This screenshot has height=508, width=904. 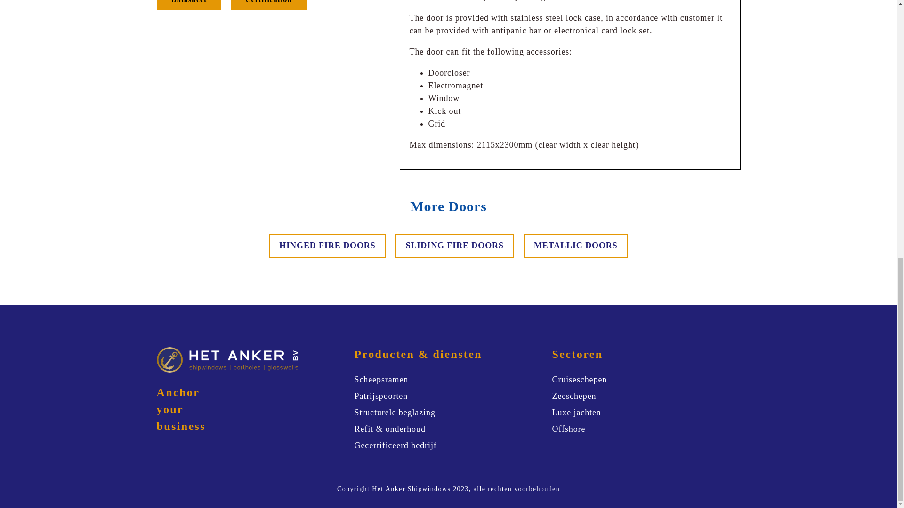 What do you see at coordinates (576, 413) in the screenshot?
I see `Luxe jachten` at bounding box center [576, 413].